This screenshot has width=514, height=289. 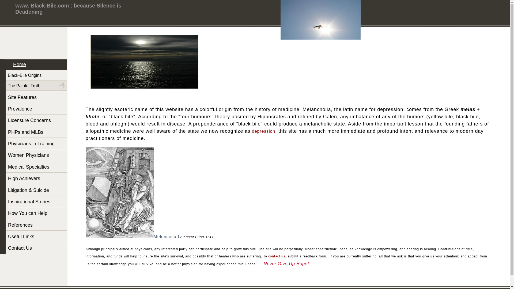 I want to click on Inspirational Stories, so click(x=36, y=202).